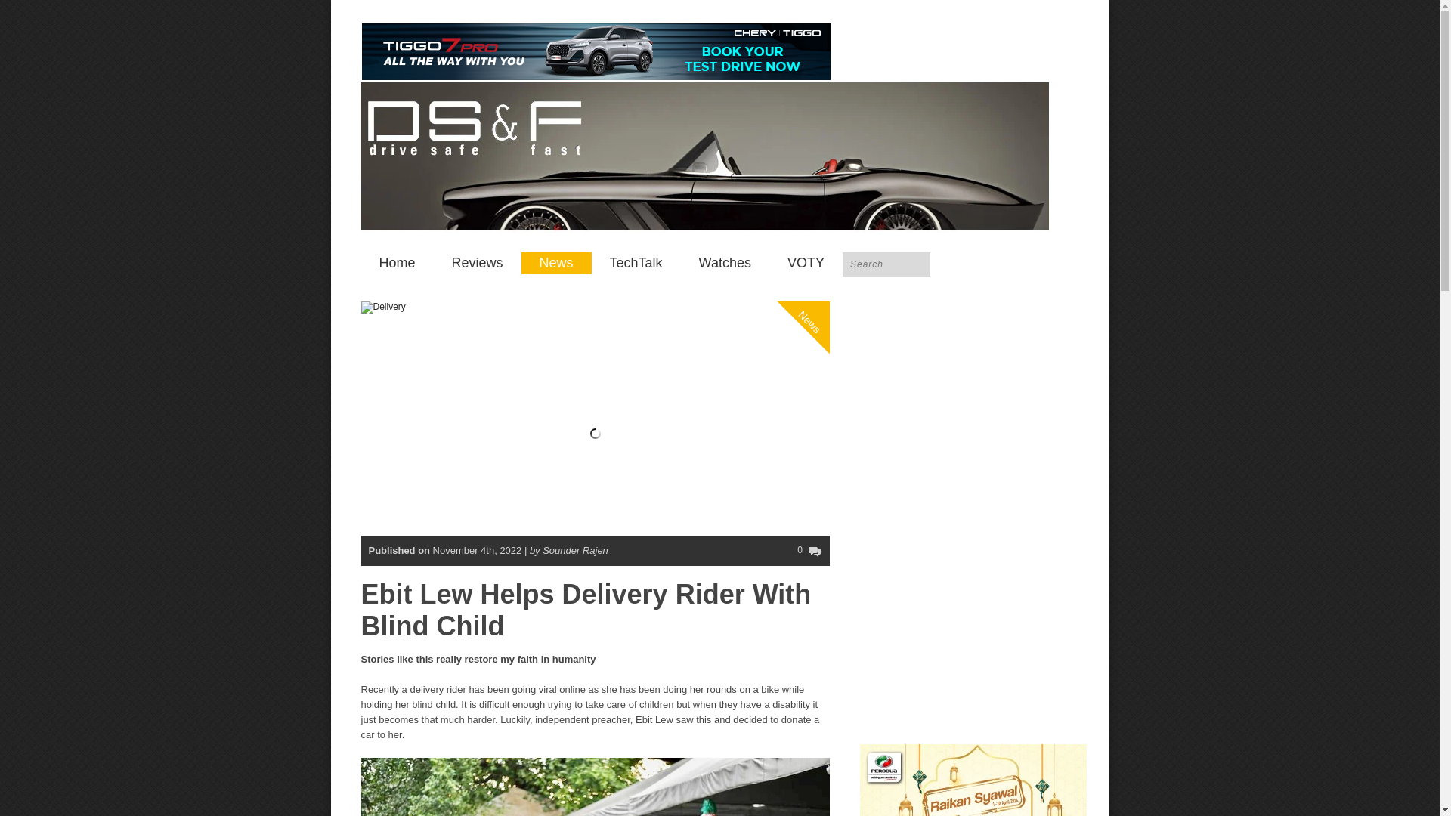 This screenshot has height=816, width=1451. Describe the element at coordinates (636, 263) in the screenshot. I see `TechTalk` at that location.